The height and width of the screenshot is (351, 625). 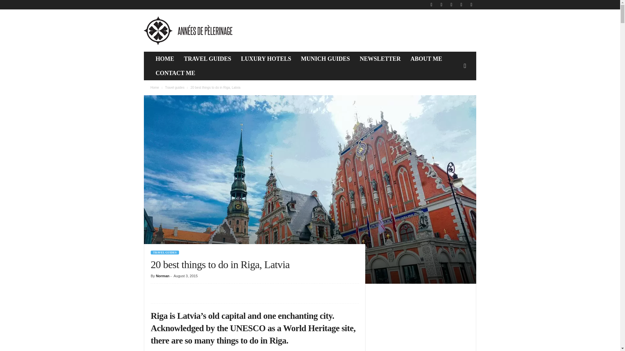 I want to click on NEWSLETTER, so click(x=380, y=58).